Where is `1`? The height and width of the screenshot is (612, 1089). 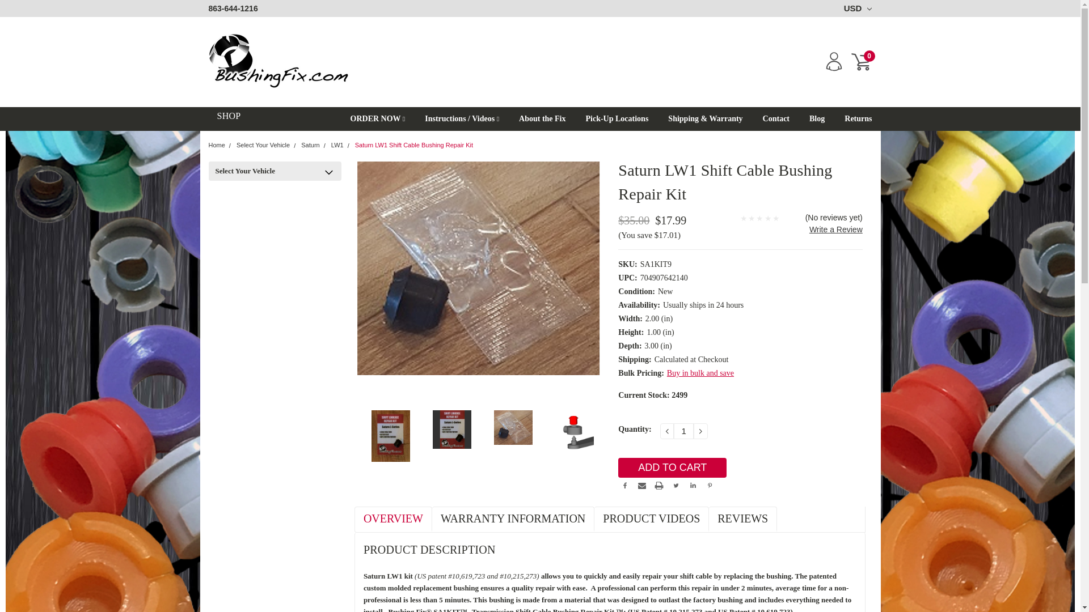
1 is located at coordinates (684, 431).